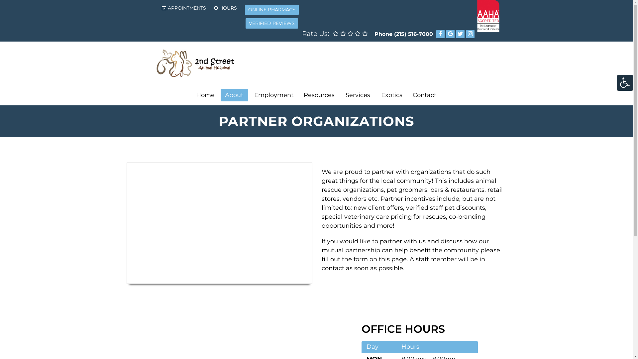  Describe the element at coordinates (272, 10) in the screenshot. I see `ONLINE PHARMACY` at that location.